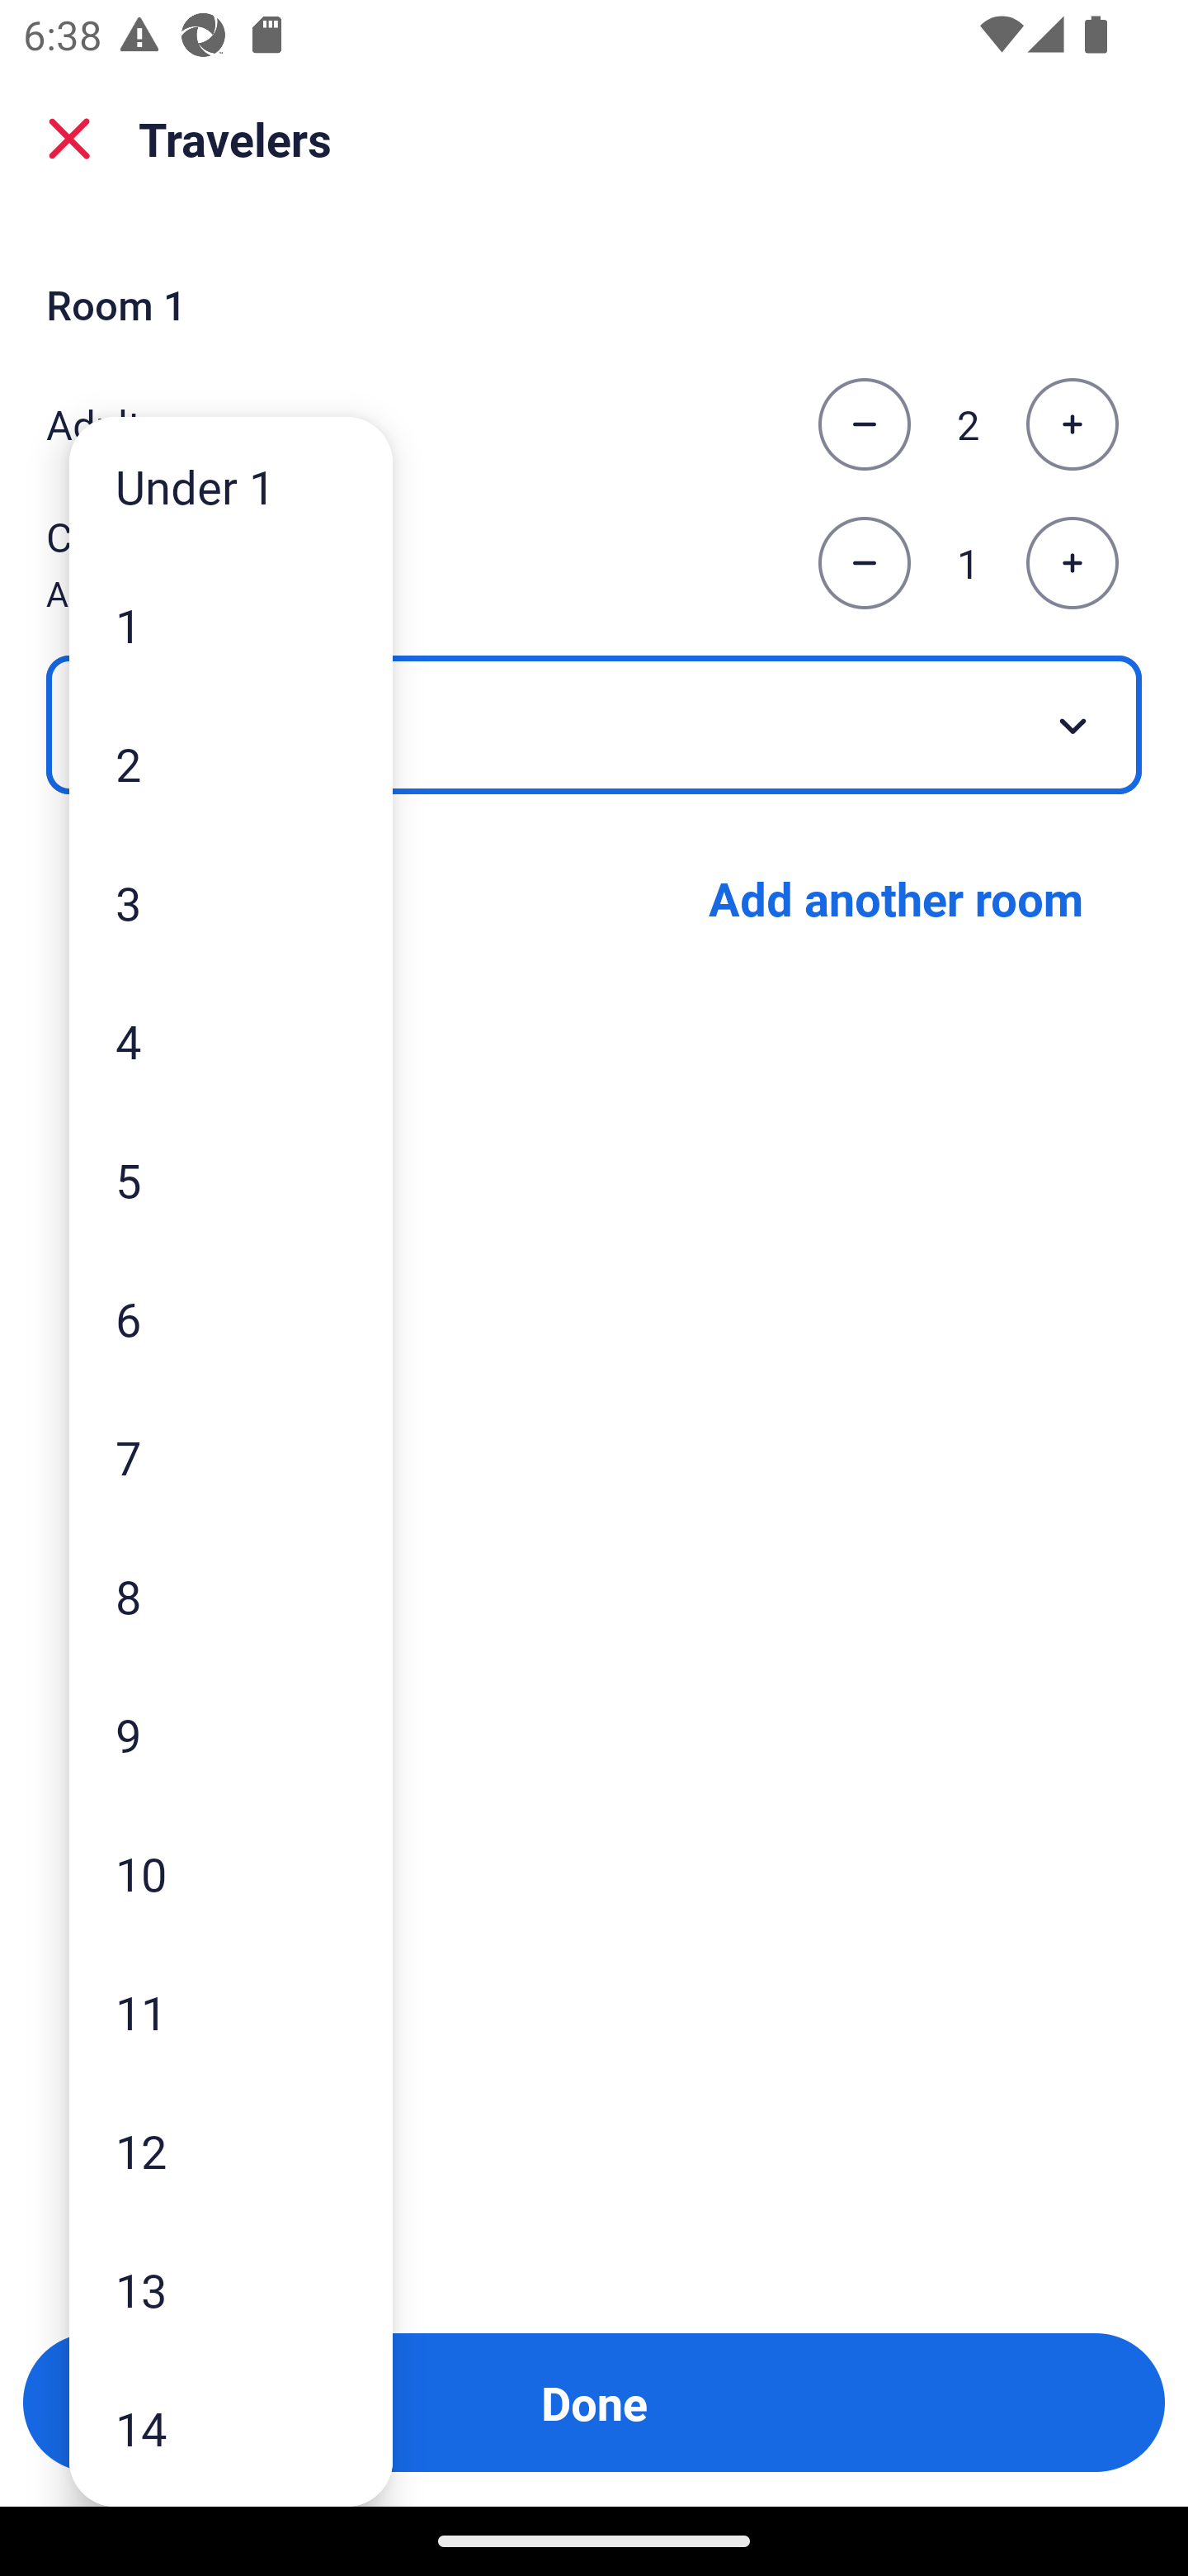 Image resolution: width=1188 pixels, height=2576 pixels. What do you see at coordinates (231, 902) in the screenshot?
I see `3` at bounding box center [231, 902].